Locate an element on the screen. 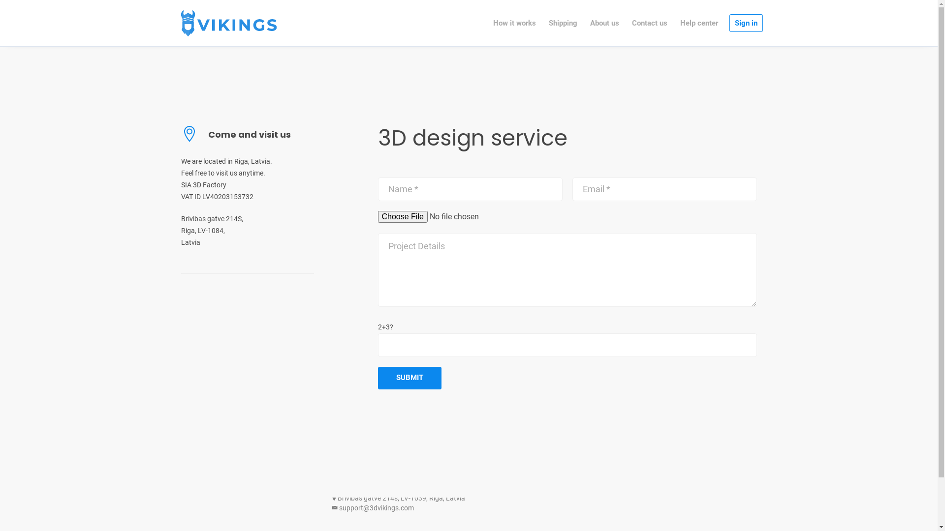 The width and height of the screenshot is (945, 531). Submit is located at coordinates (409, 378).